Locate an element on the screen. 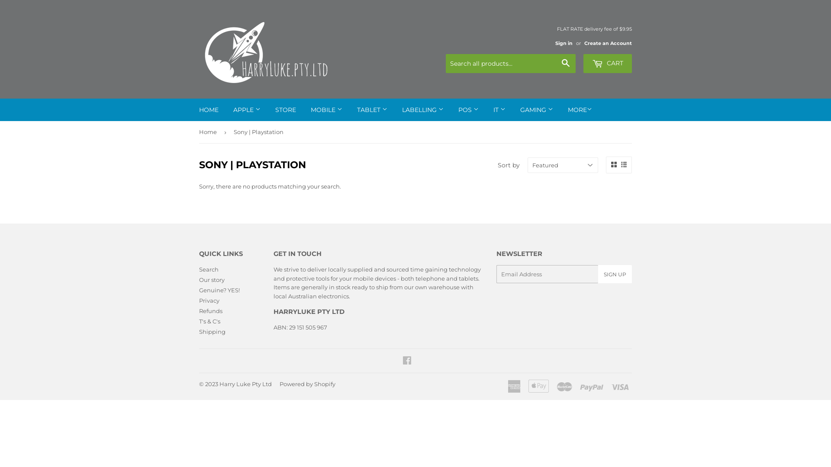  STORE is located at coordinates (286, 110).